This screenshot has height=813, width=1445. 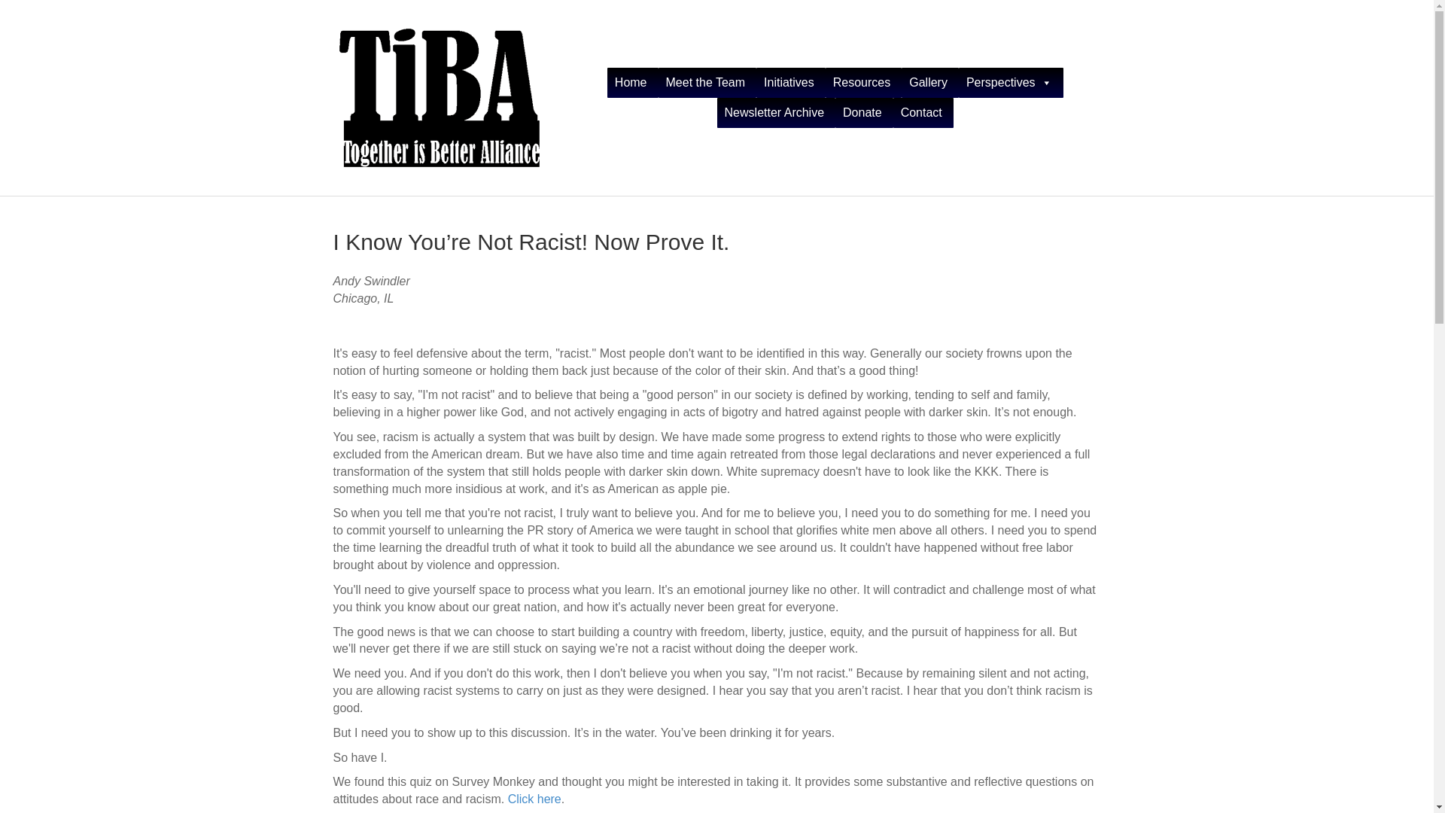 I want to click on Perspectives, so click(x=1011, y=82).